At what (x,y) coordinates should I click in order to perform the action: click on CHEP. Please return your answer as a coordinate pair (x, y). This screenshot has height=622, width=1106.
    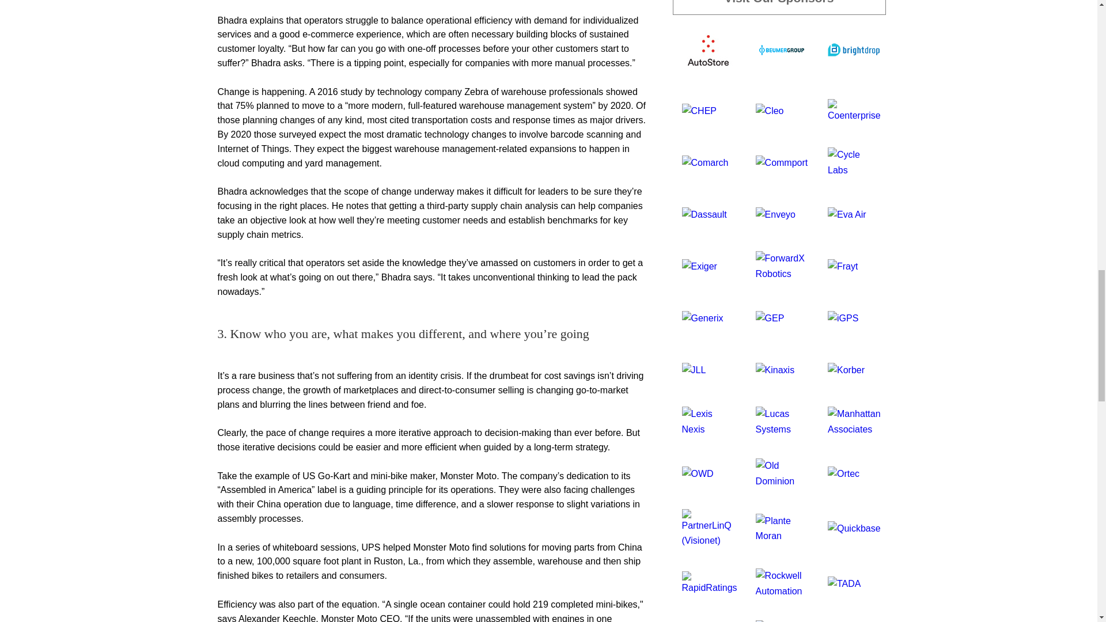
    Looking at the image, I should click on (699, 109).